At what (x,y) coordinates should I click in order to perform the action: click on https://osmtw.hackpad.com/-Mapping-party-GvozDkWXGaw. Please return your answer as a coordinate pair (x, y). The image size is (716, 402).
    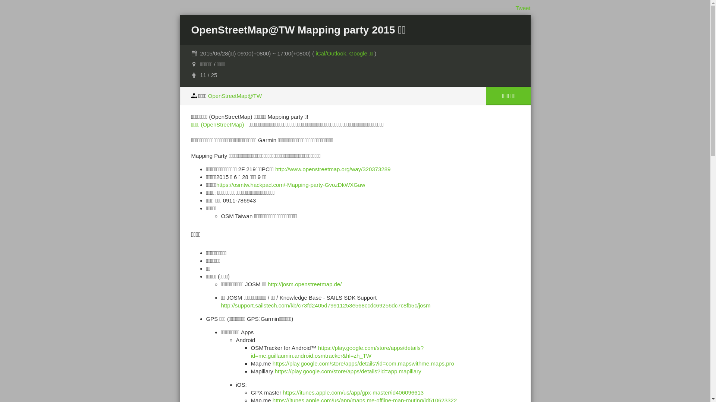
    Looking at the image, I should click on (291, 185).